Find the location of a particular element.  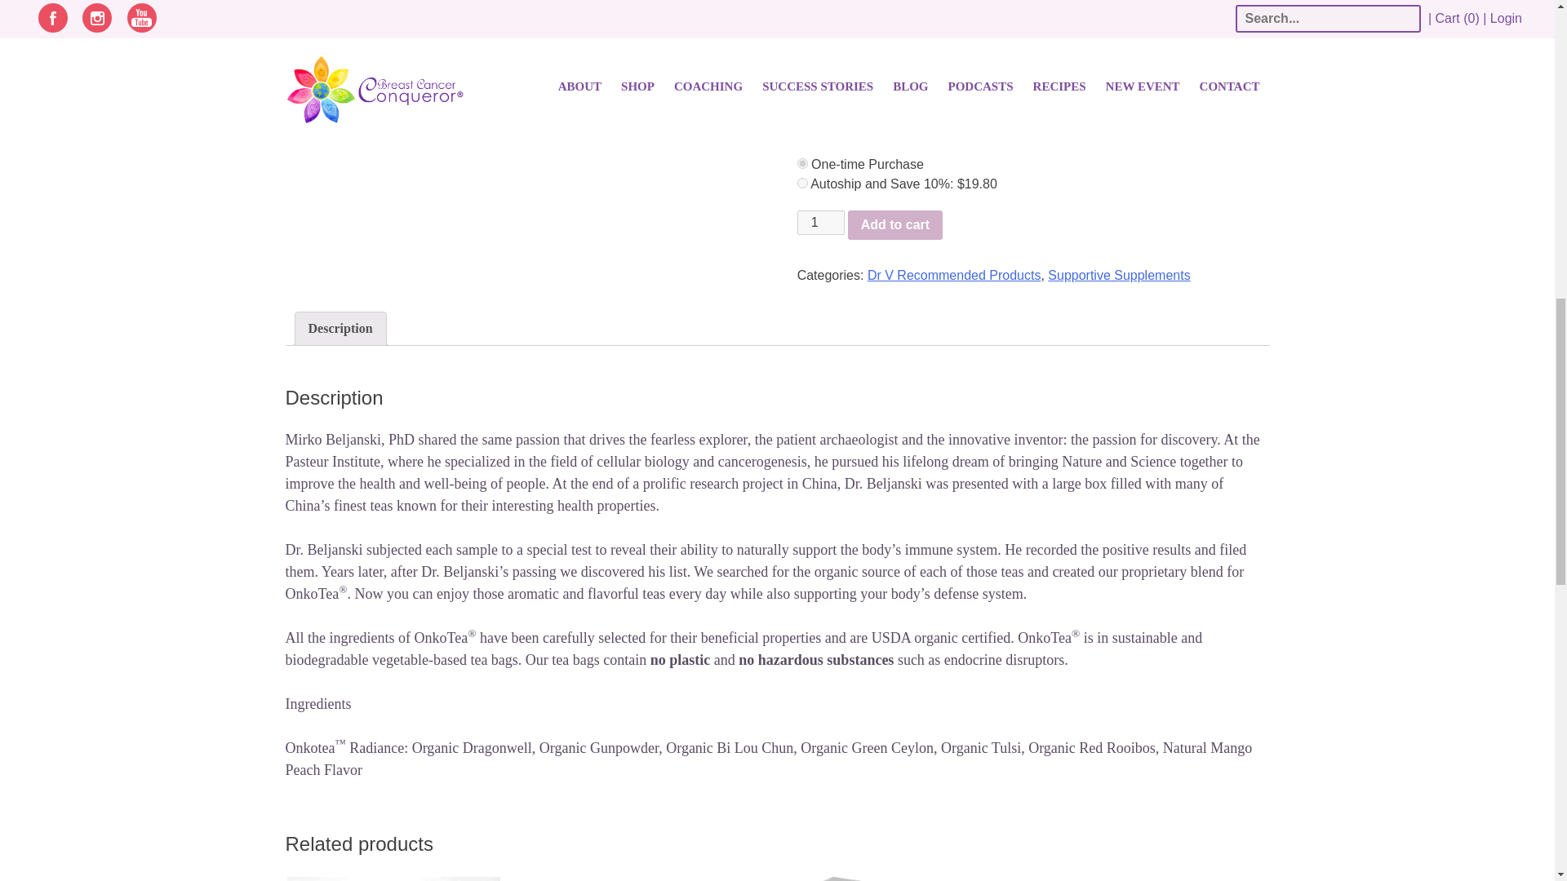

Description is located at coordinates (340, 329).